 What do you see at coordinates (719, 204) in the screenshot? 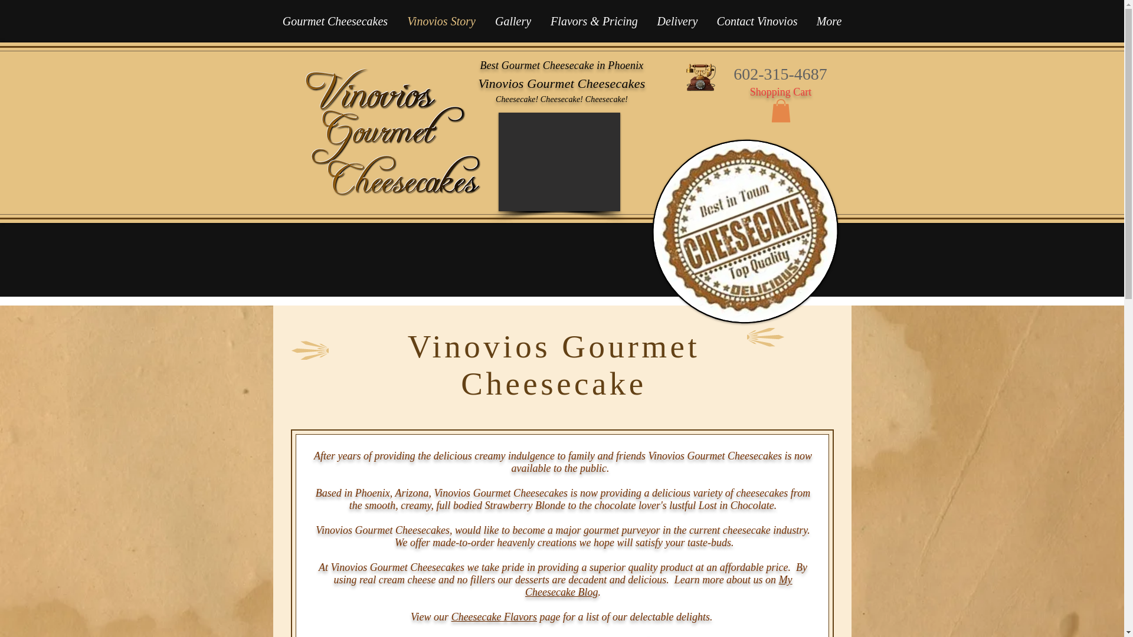
I see `Click to visit vinovios press page` at bounding box center [719, 204].